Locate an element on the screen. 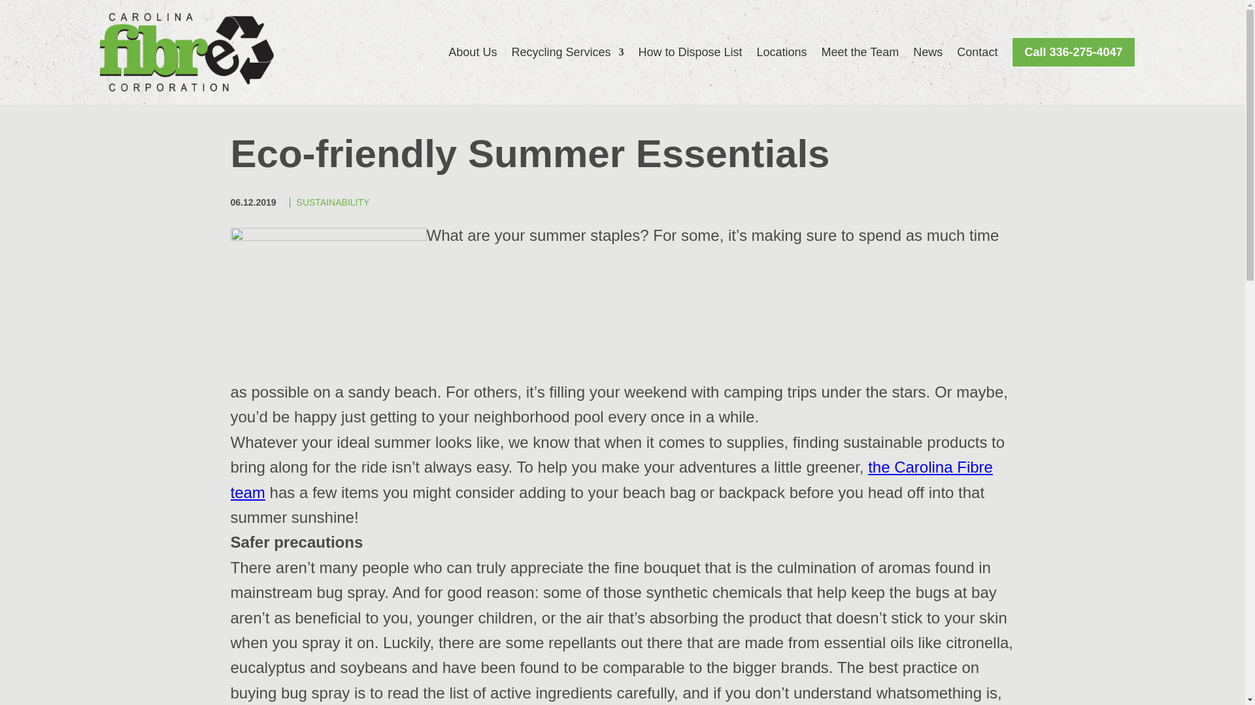 The height and width of the screenshot is (705, 1255). SUSTAINABILITY is located at coordinates (333, 202).